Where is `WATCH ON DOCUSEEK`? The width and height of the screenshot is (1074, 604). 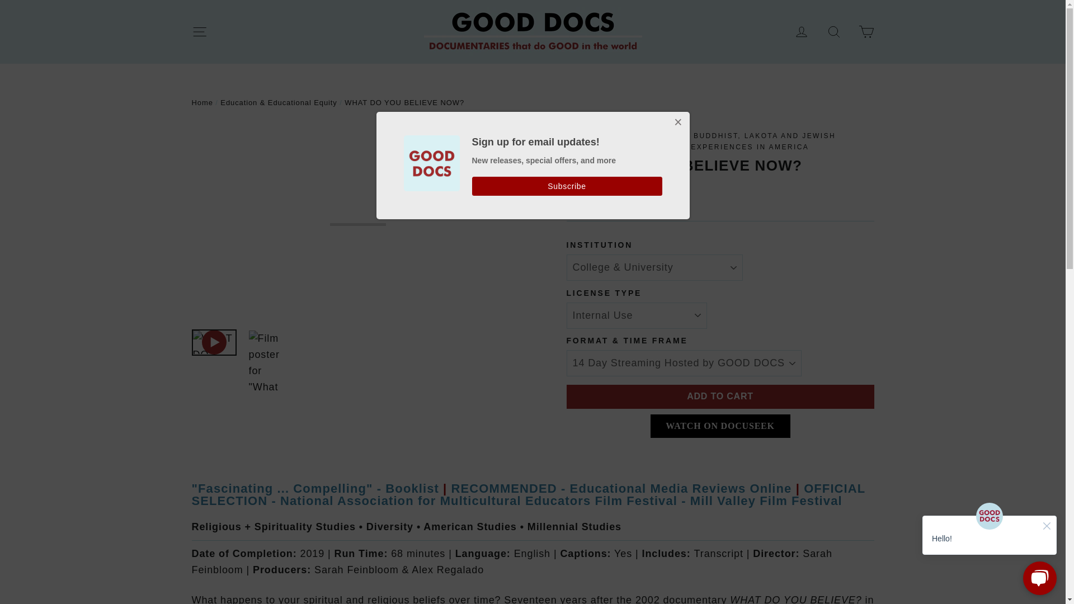 WATCH ON DOCUSEEK is located at coordinates (719, 425).